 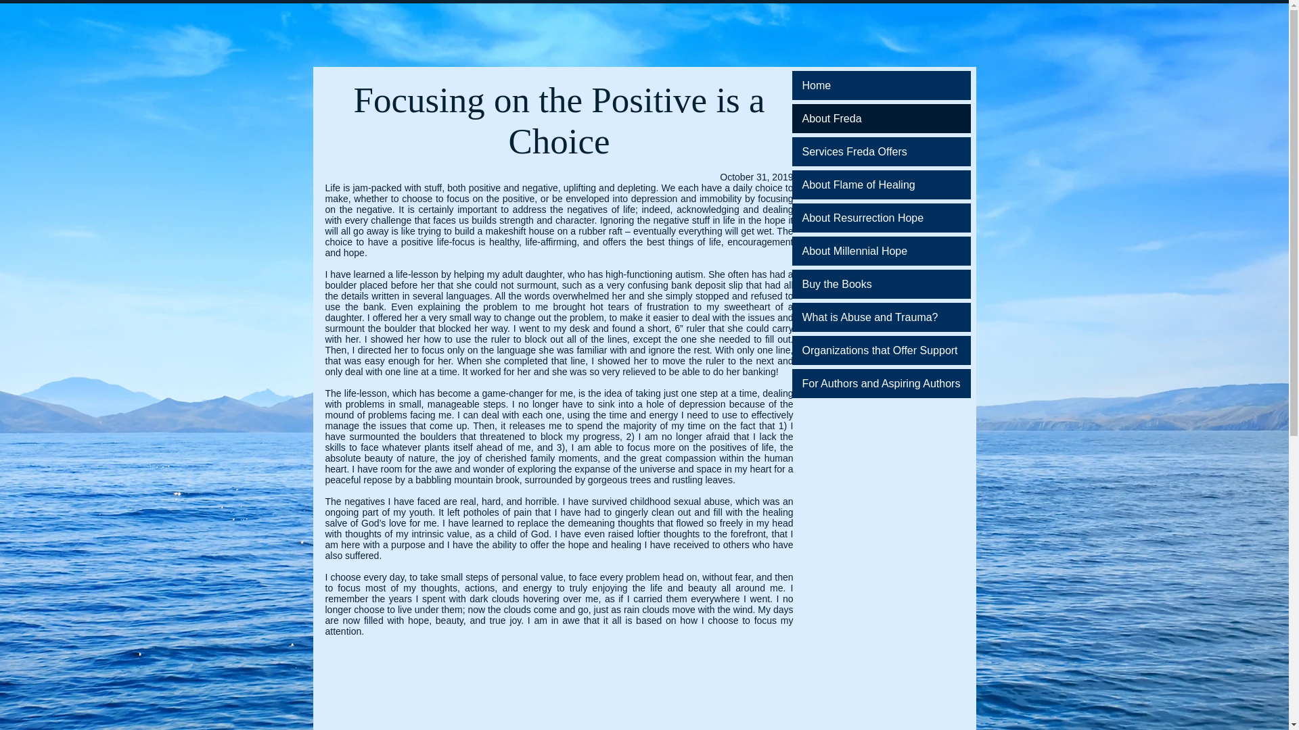 I want to click on Services Freda Offers, so click(x=881, y=151).